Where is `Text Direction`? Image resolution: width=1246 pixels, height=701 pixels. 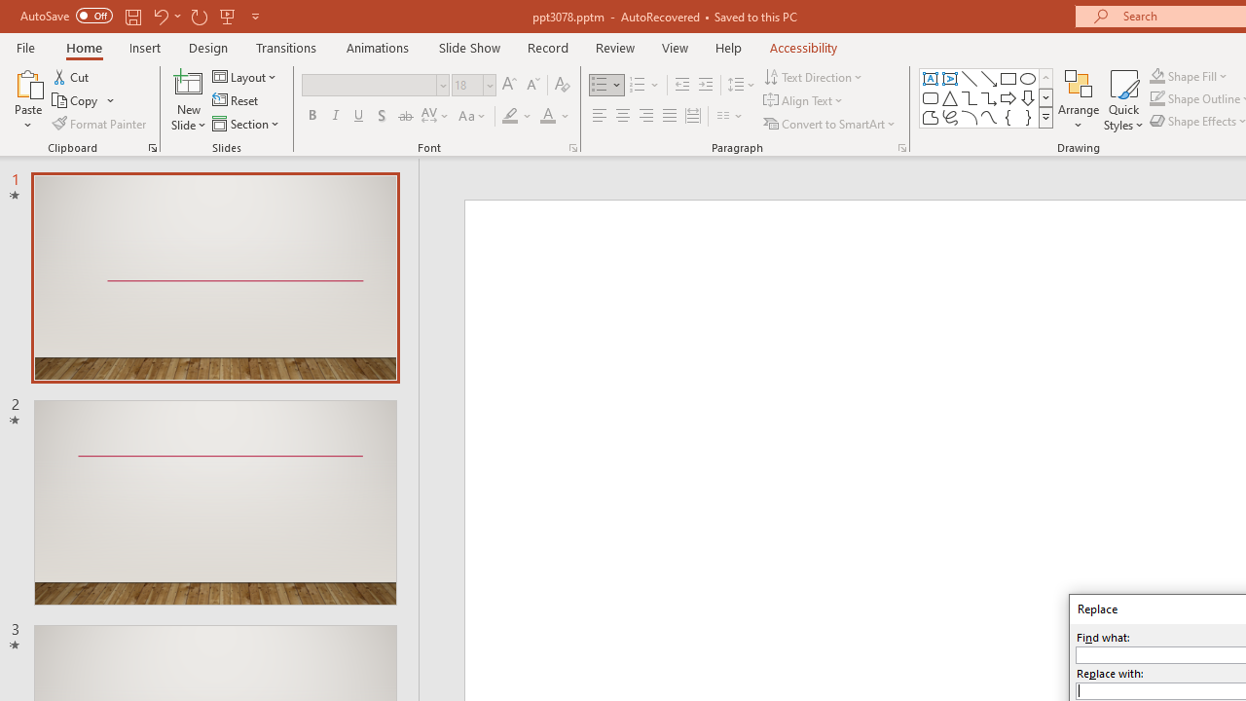 Text Direction is located at coordinates (814, 76).